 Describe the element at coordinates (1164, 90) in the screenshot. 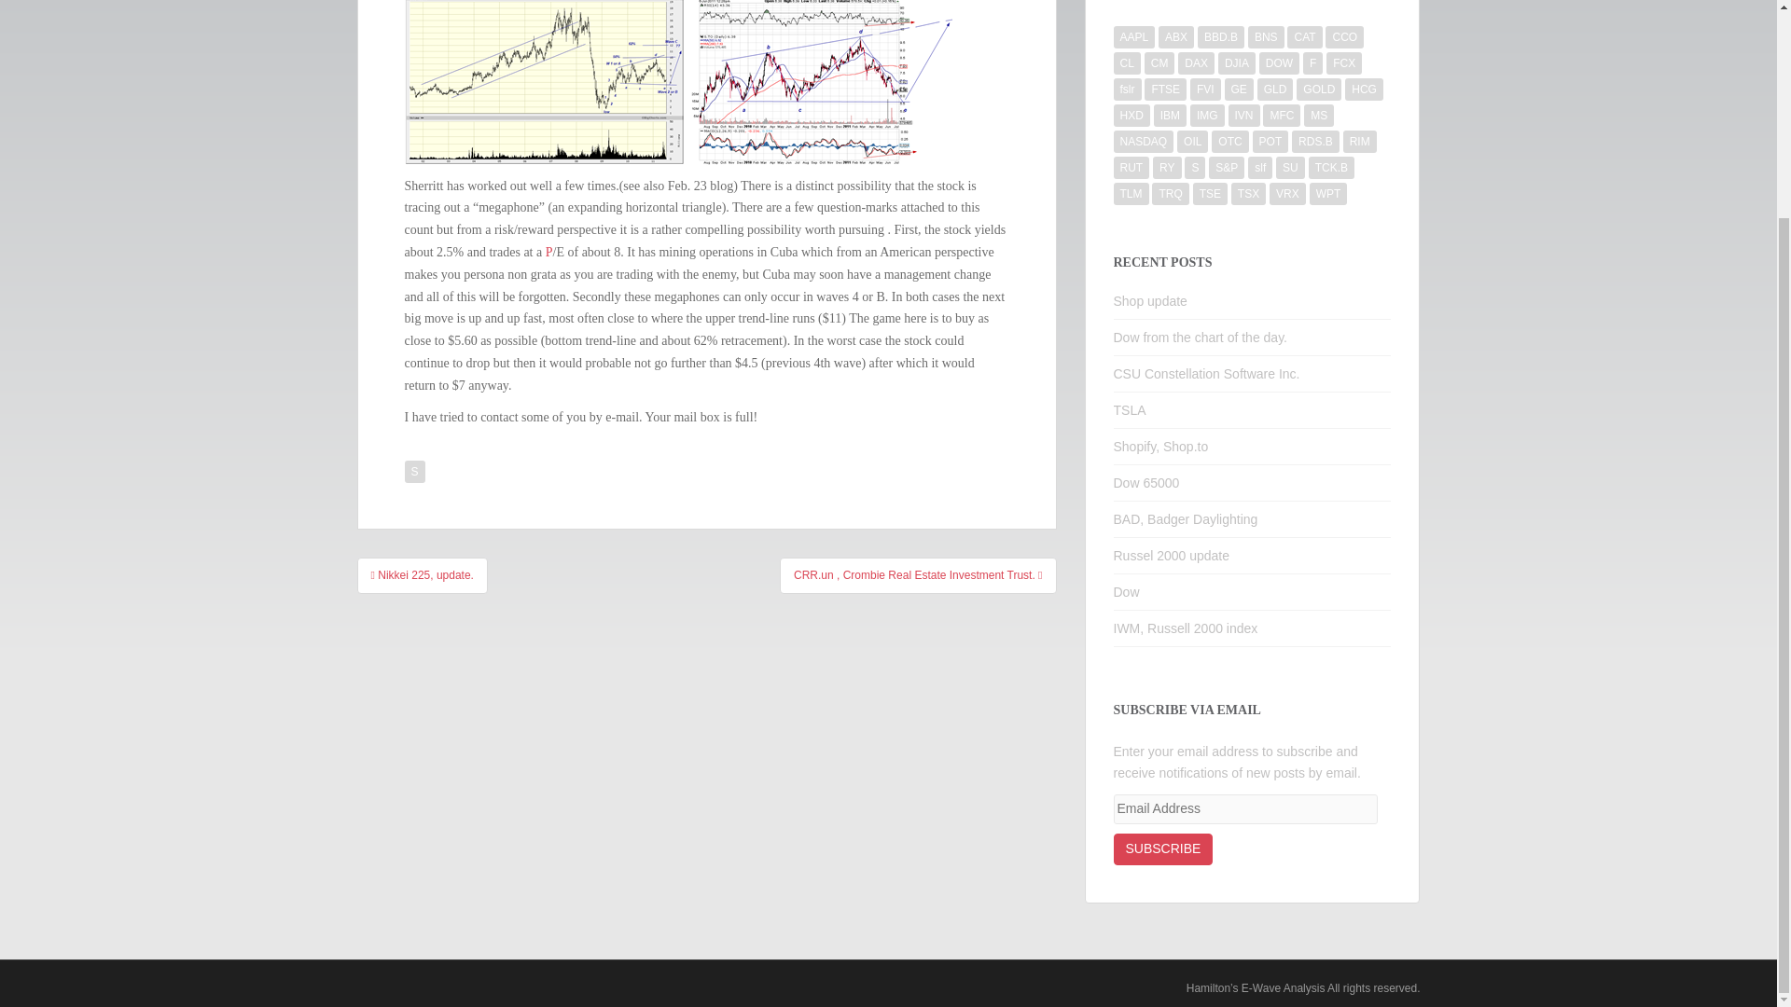

I see `FTSE` at that location.